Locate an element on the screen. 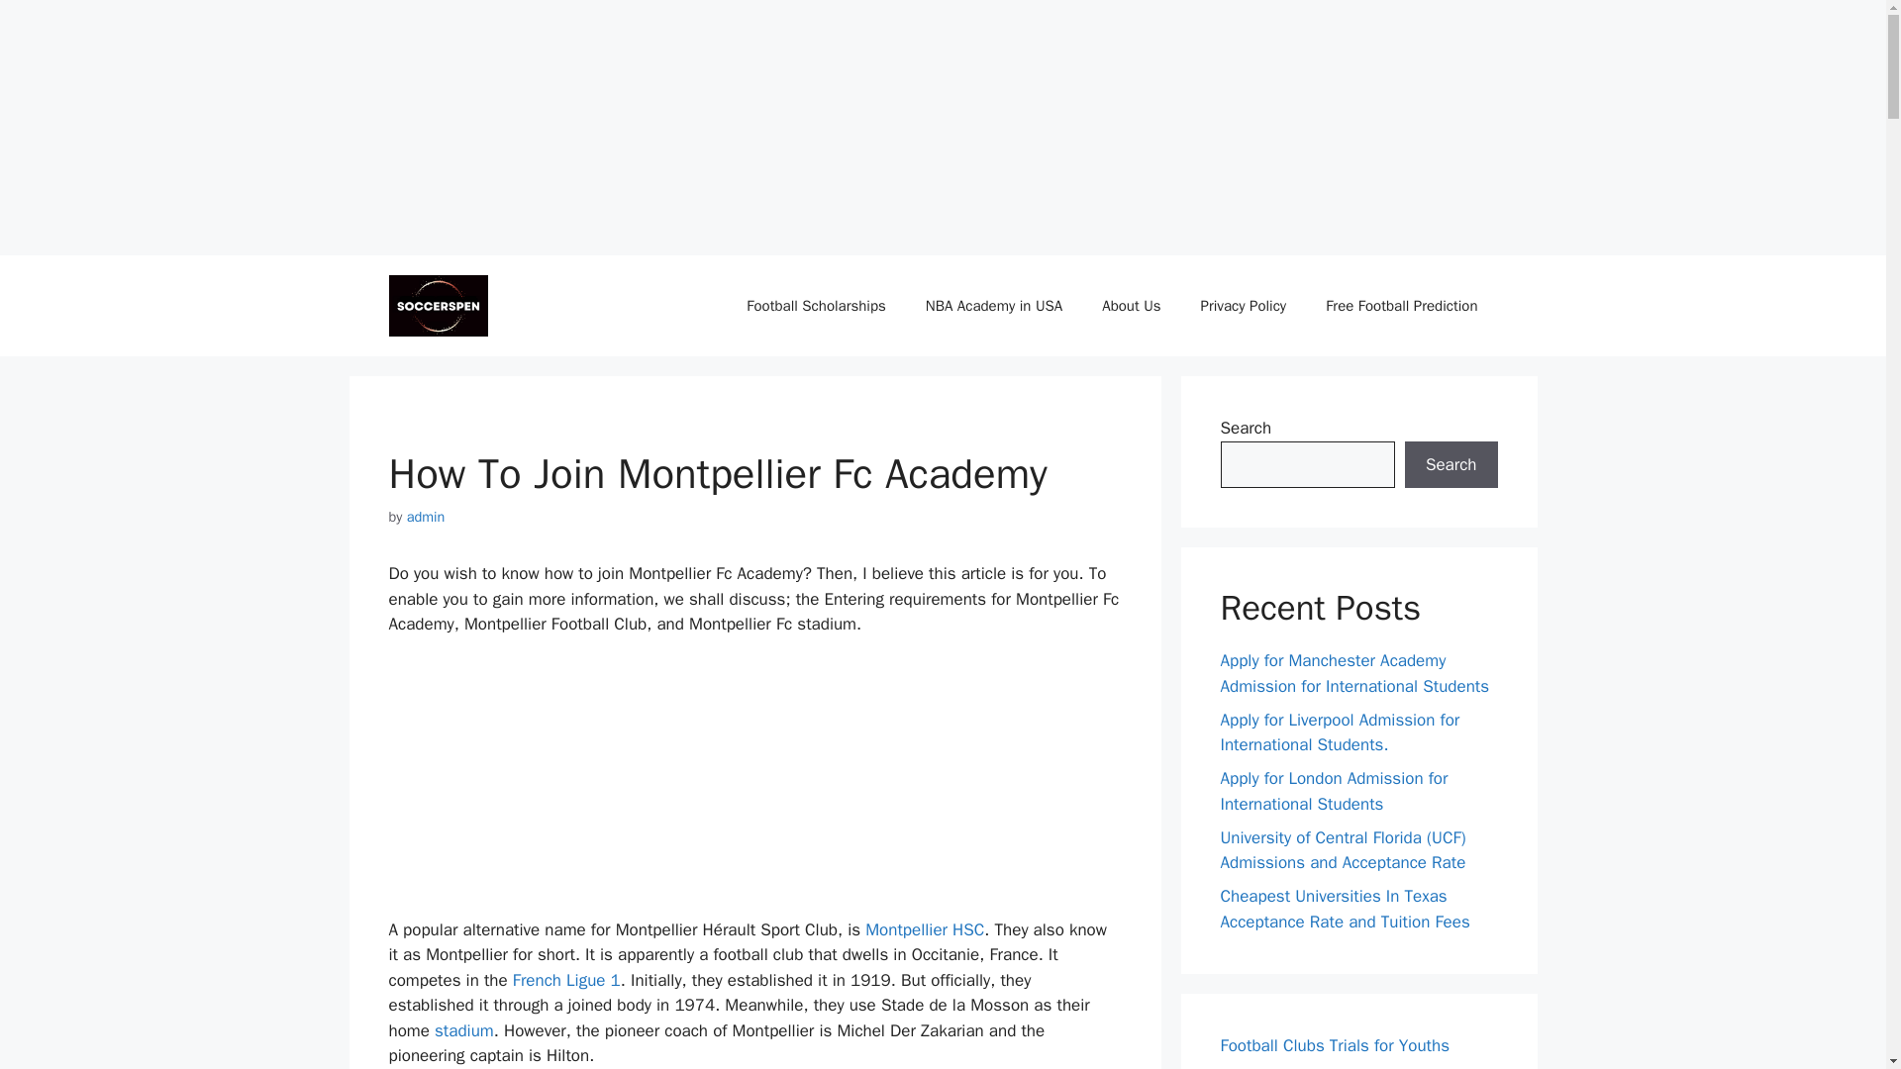 The height and width of the screenshot is (1069, 1901). Privacy Policy is located at coordinates (1244, 305).